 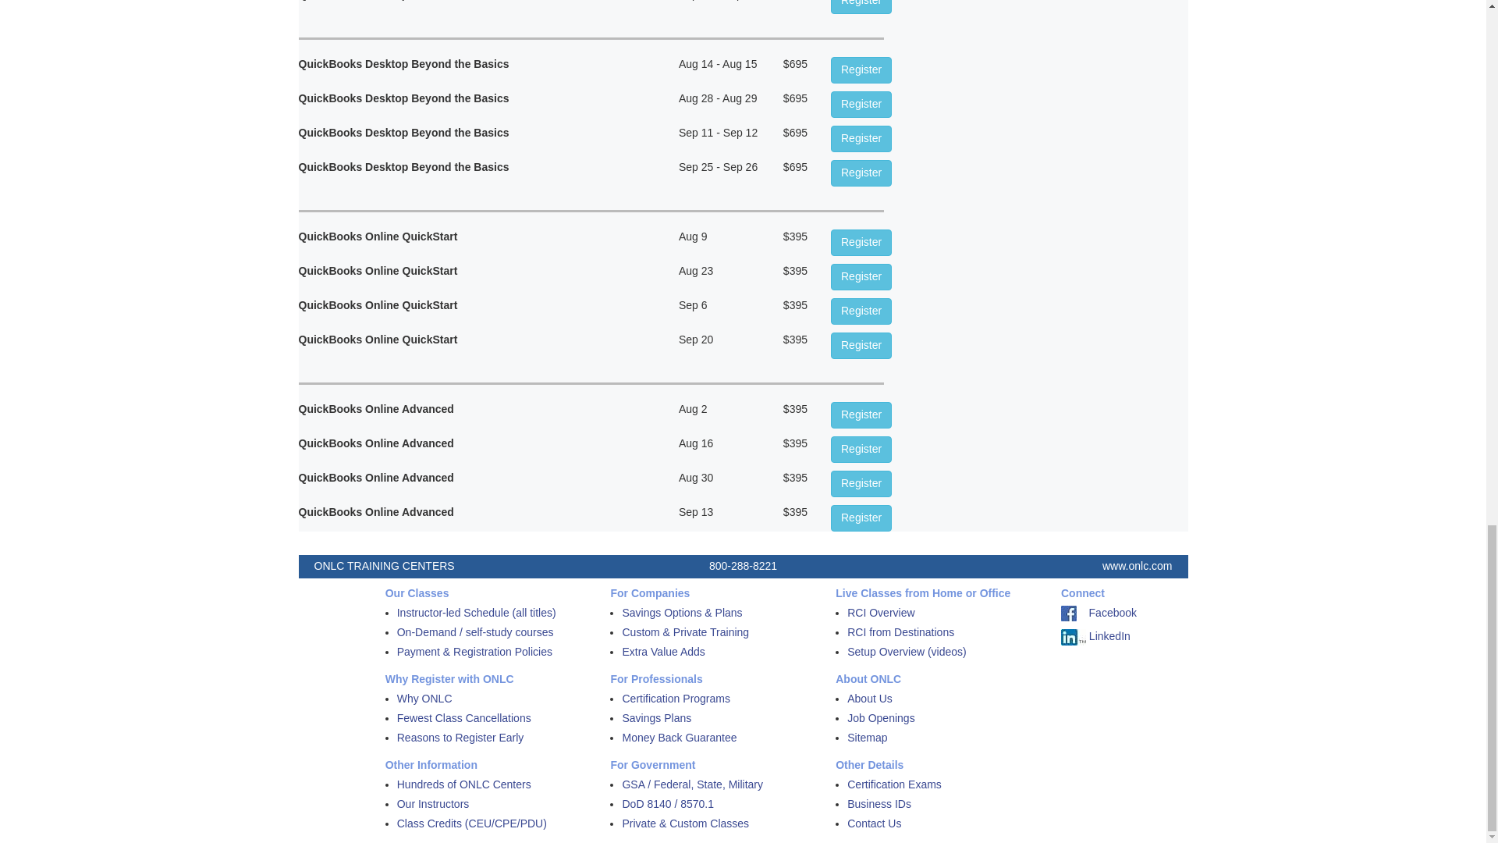 I want to click on View outline, dates and pricing, so click(x=861, y=70).